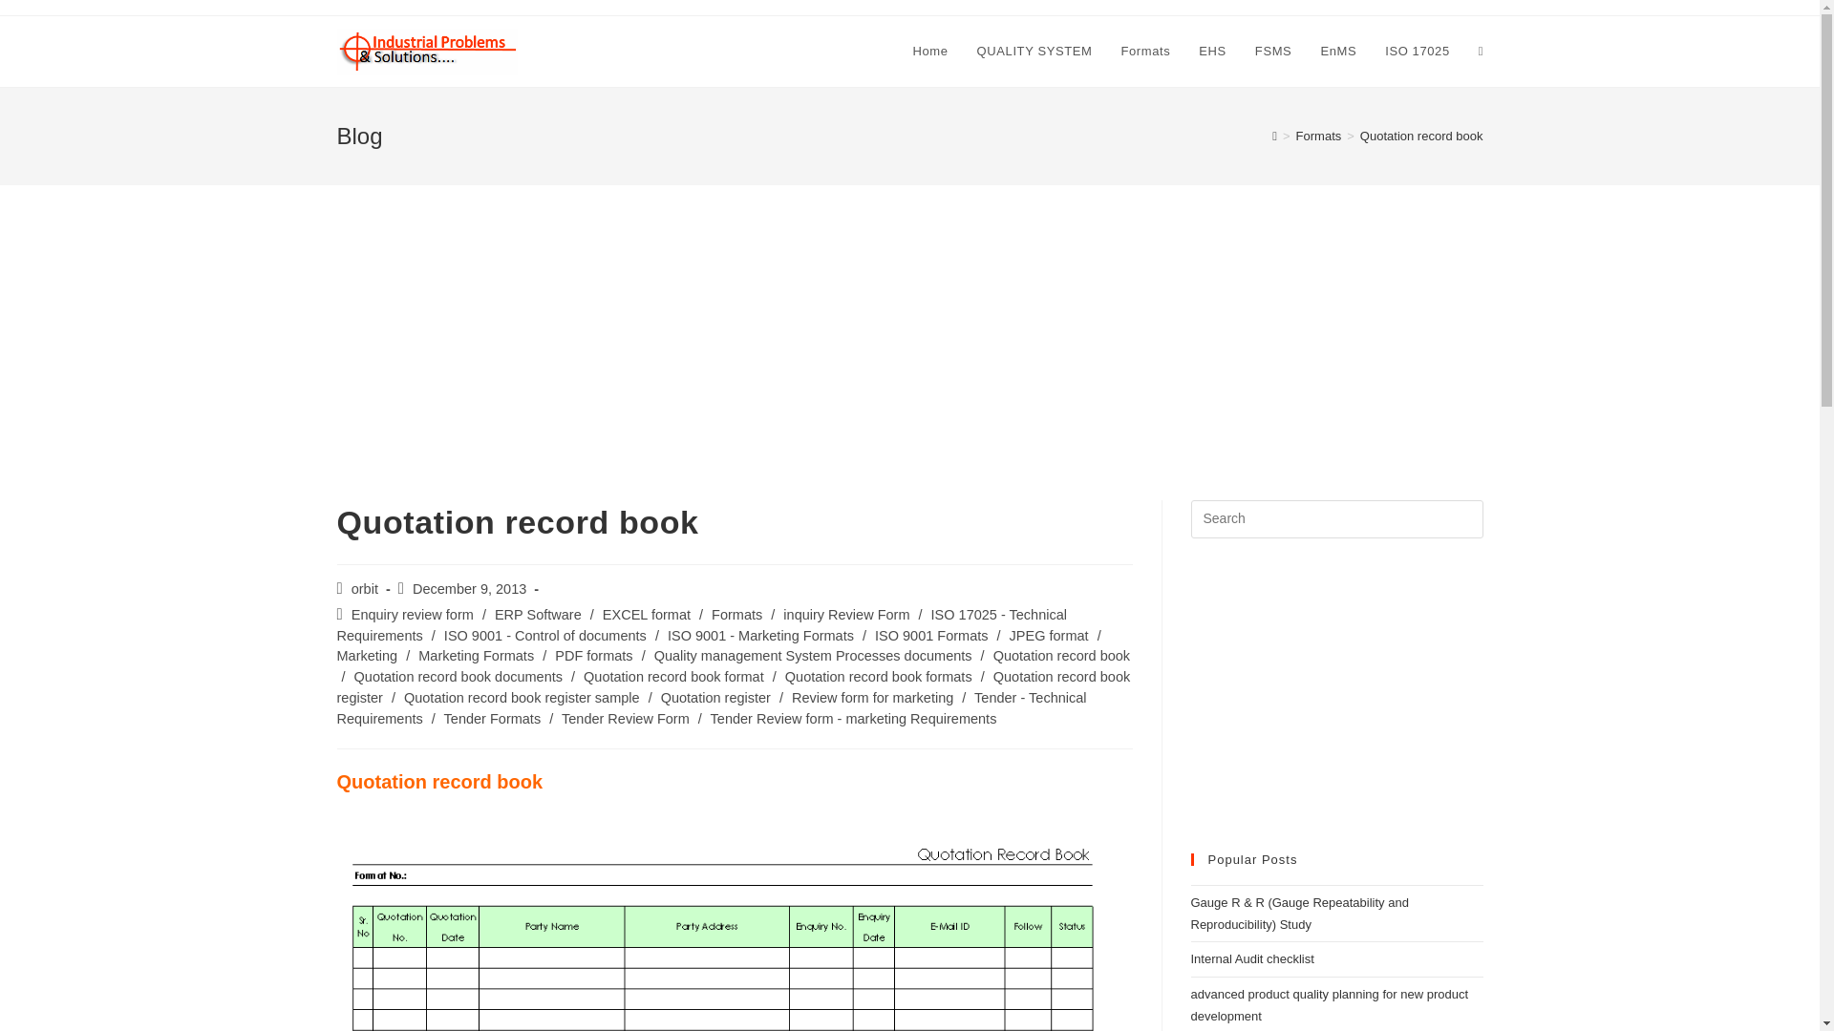 Image resolution: width=1834 pixels, height=1031 pixels. Describe the element at coordinates (594, 656) in the screenshot. I see `PDF formats` at that location.